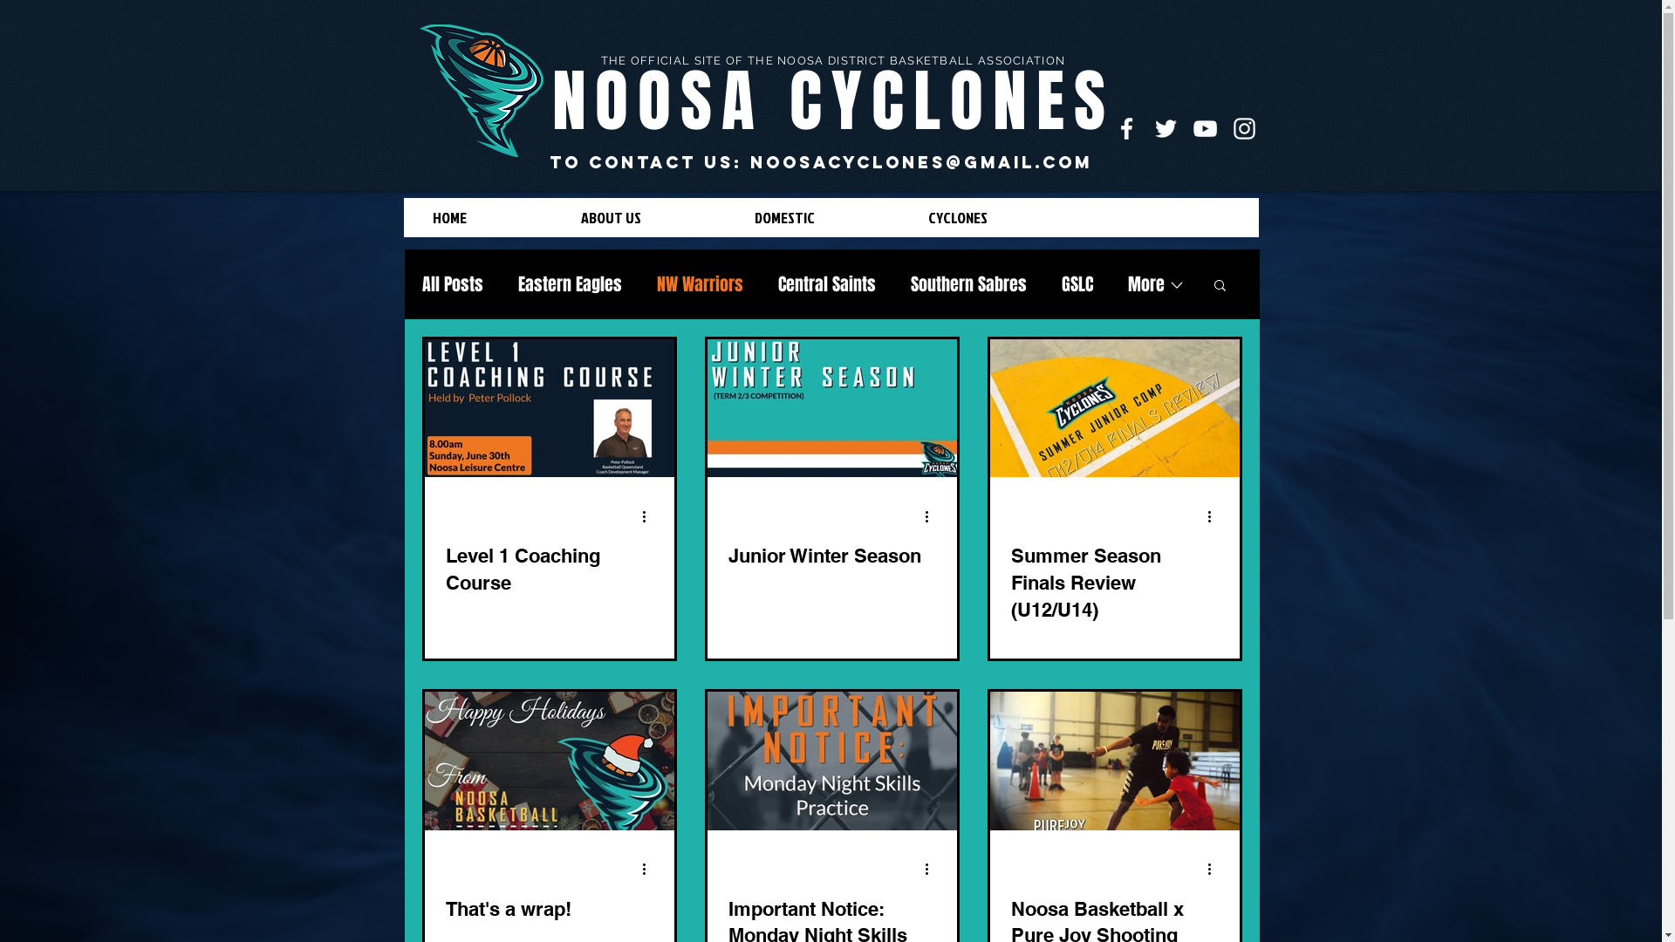  What do you see at coordinates (968, 284) in the screenshot?
I see `Southern Sabres` at bounding box center [968, 284].